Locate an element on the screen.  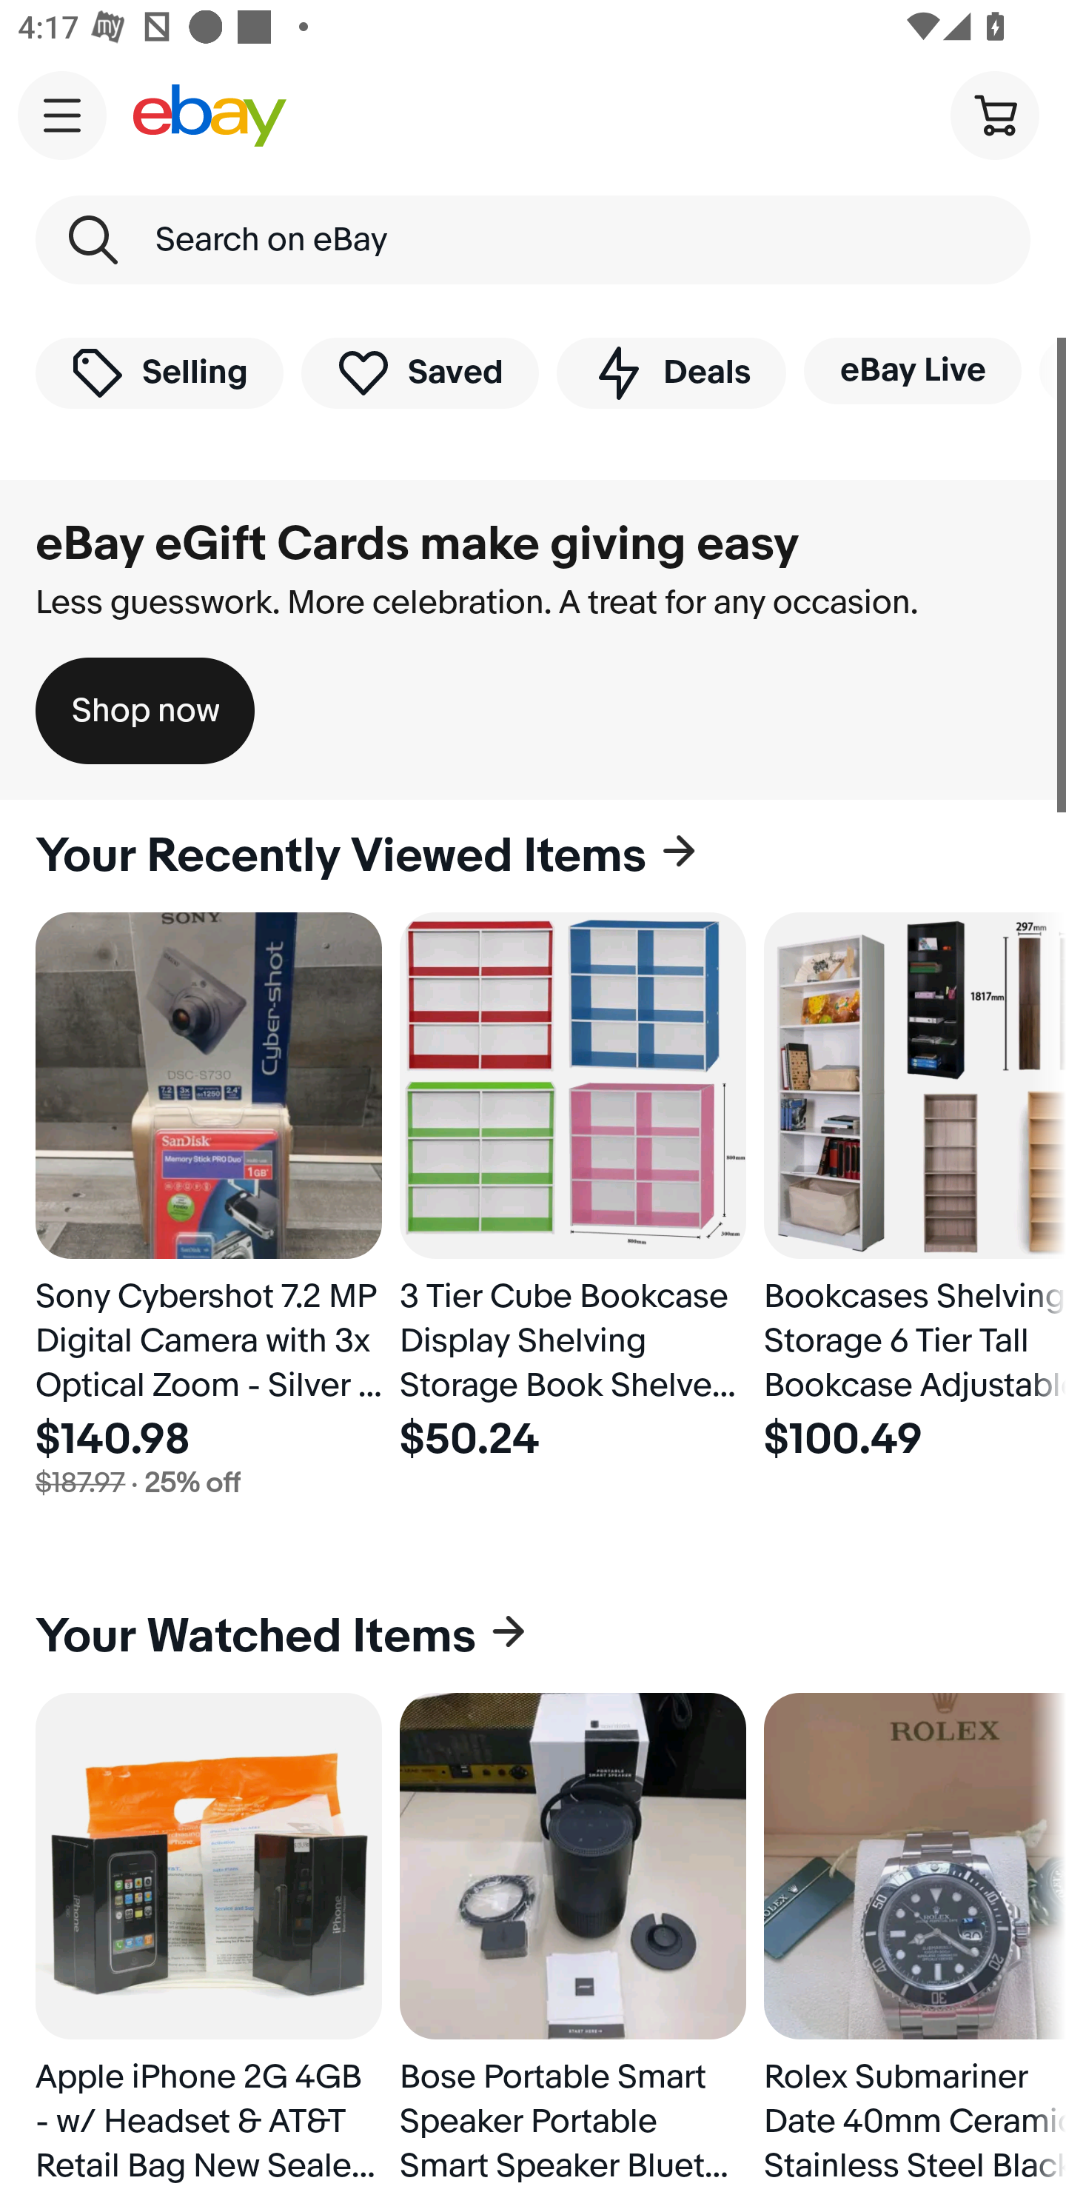
eBay eGift Cards make giving easy is located at coordinates (418, 544).